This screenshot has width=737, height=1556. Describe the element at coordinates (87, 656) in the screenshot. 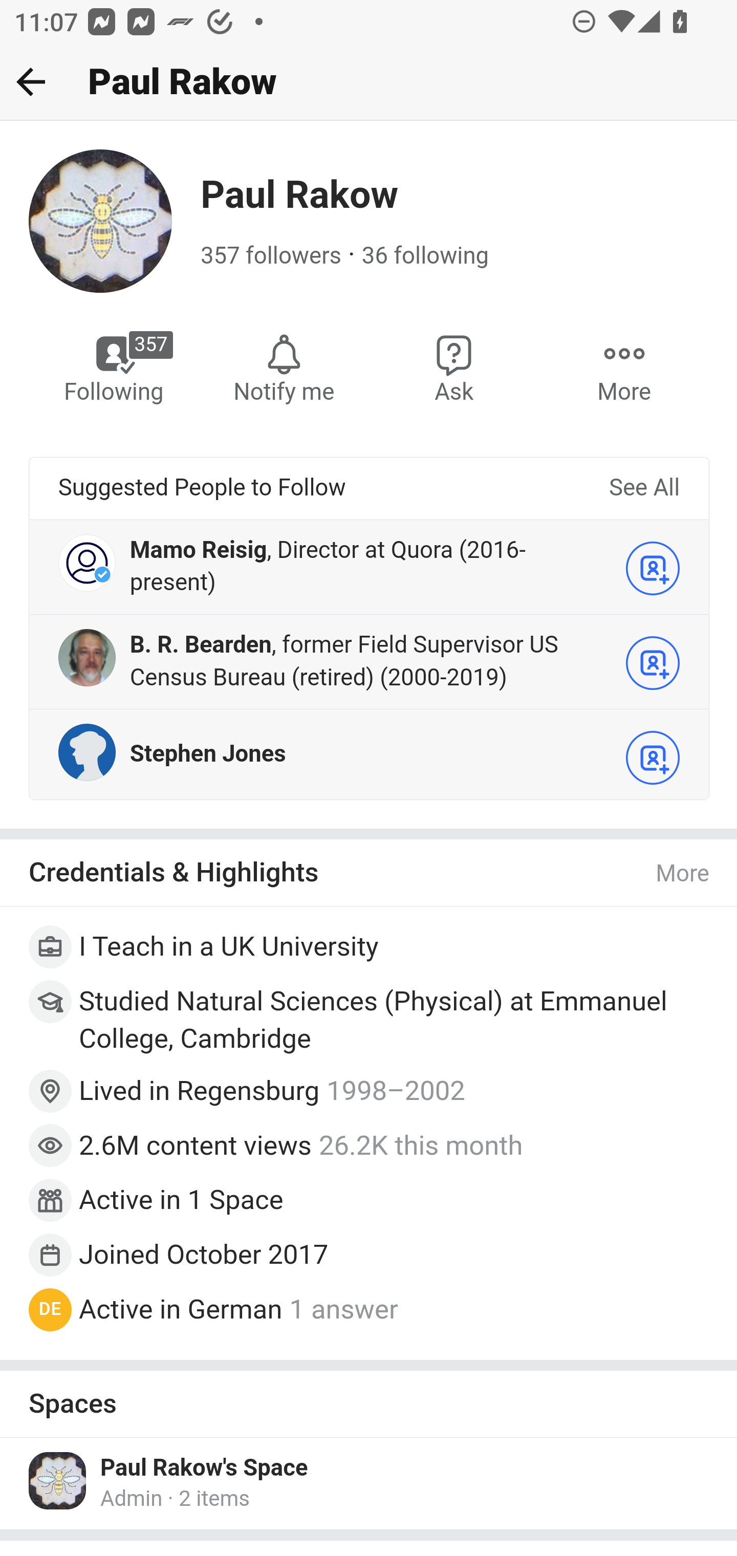

I see `Profile photo for B. R. Bearden` at that location.